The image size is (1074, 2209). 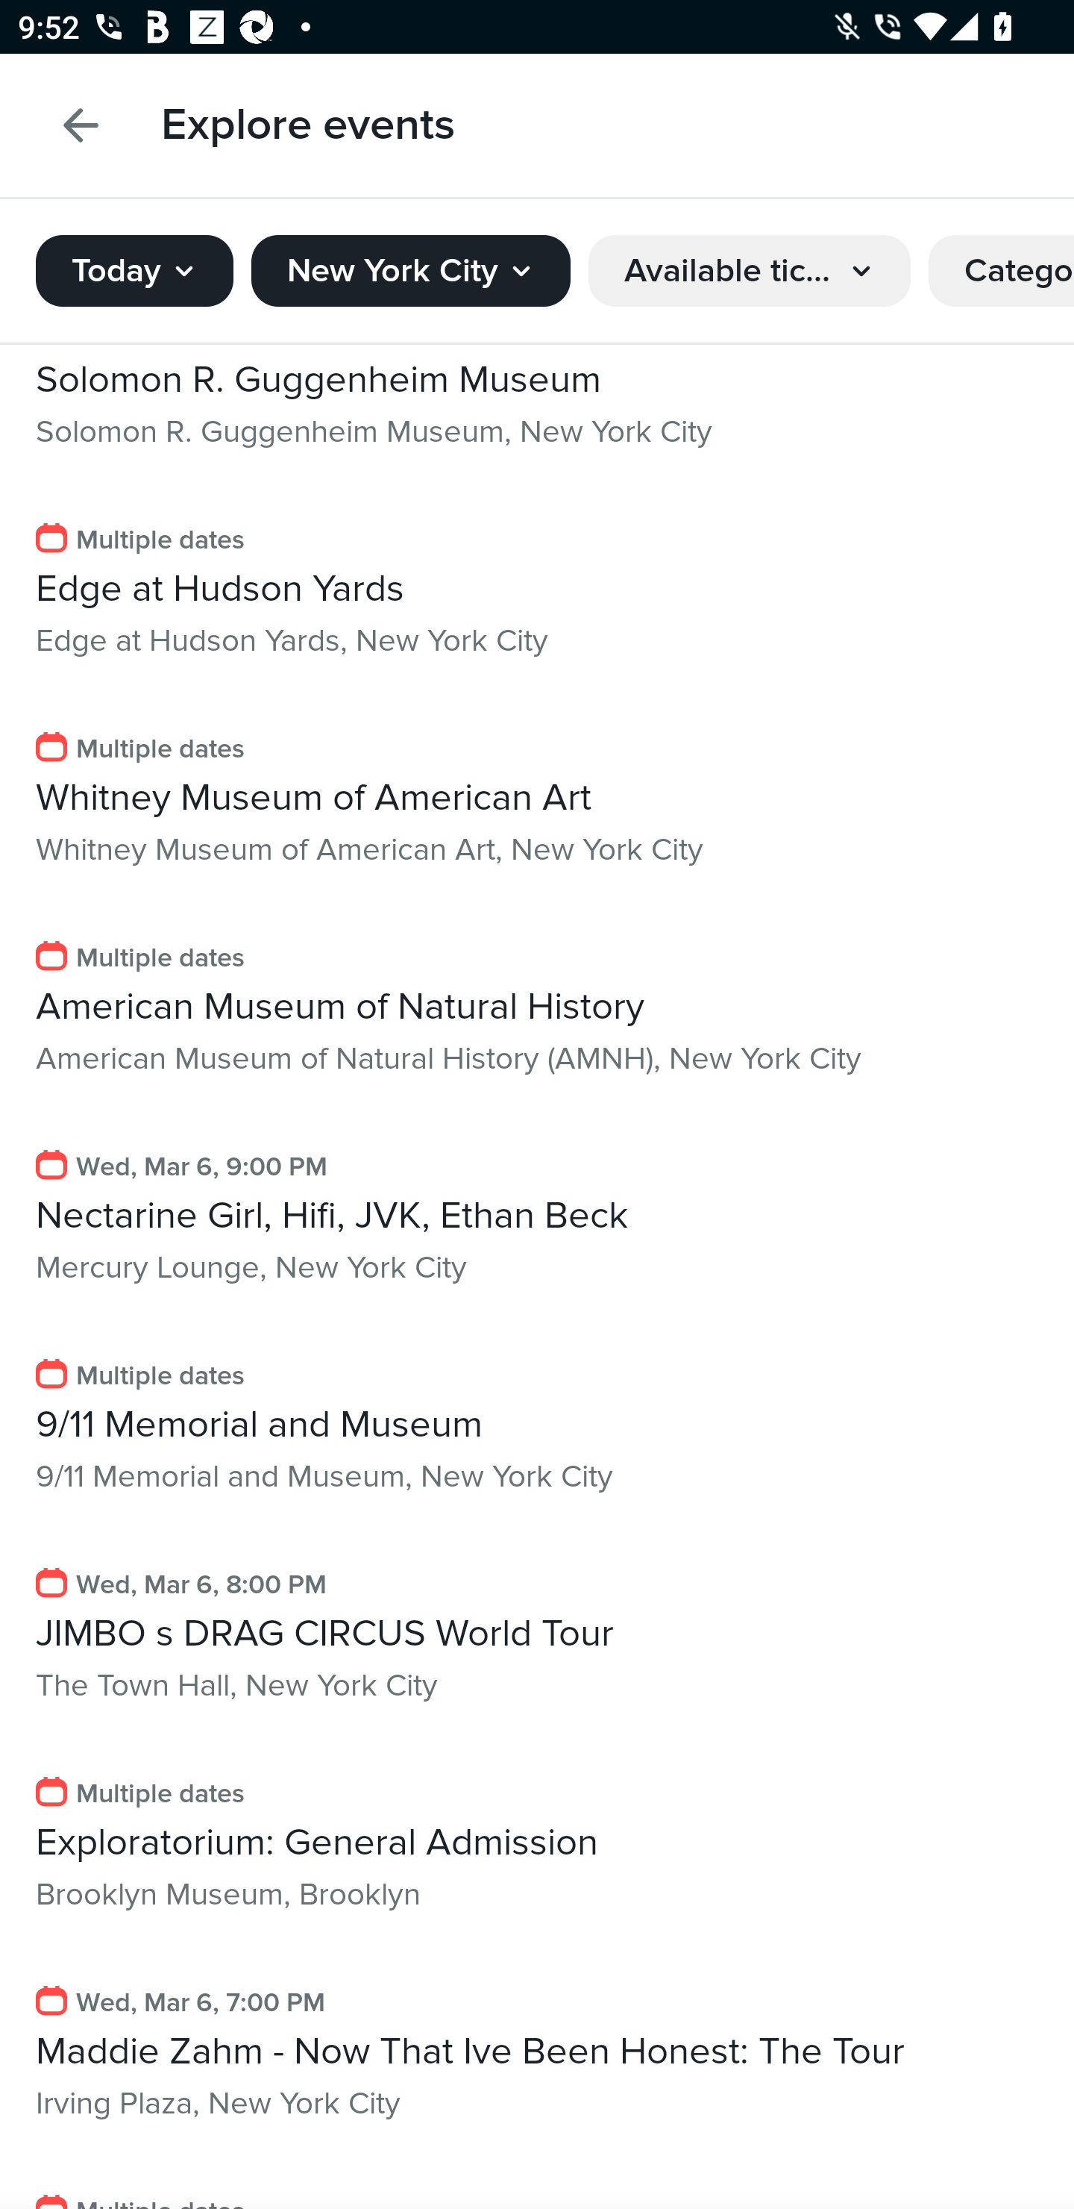 What do you see at coordinates (134, 263) in the screenshot?
I see `Today` at bounding box center [134, 263].